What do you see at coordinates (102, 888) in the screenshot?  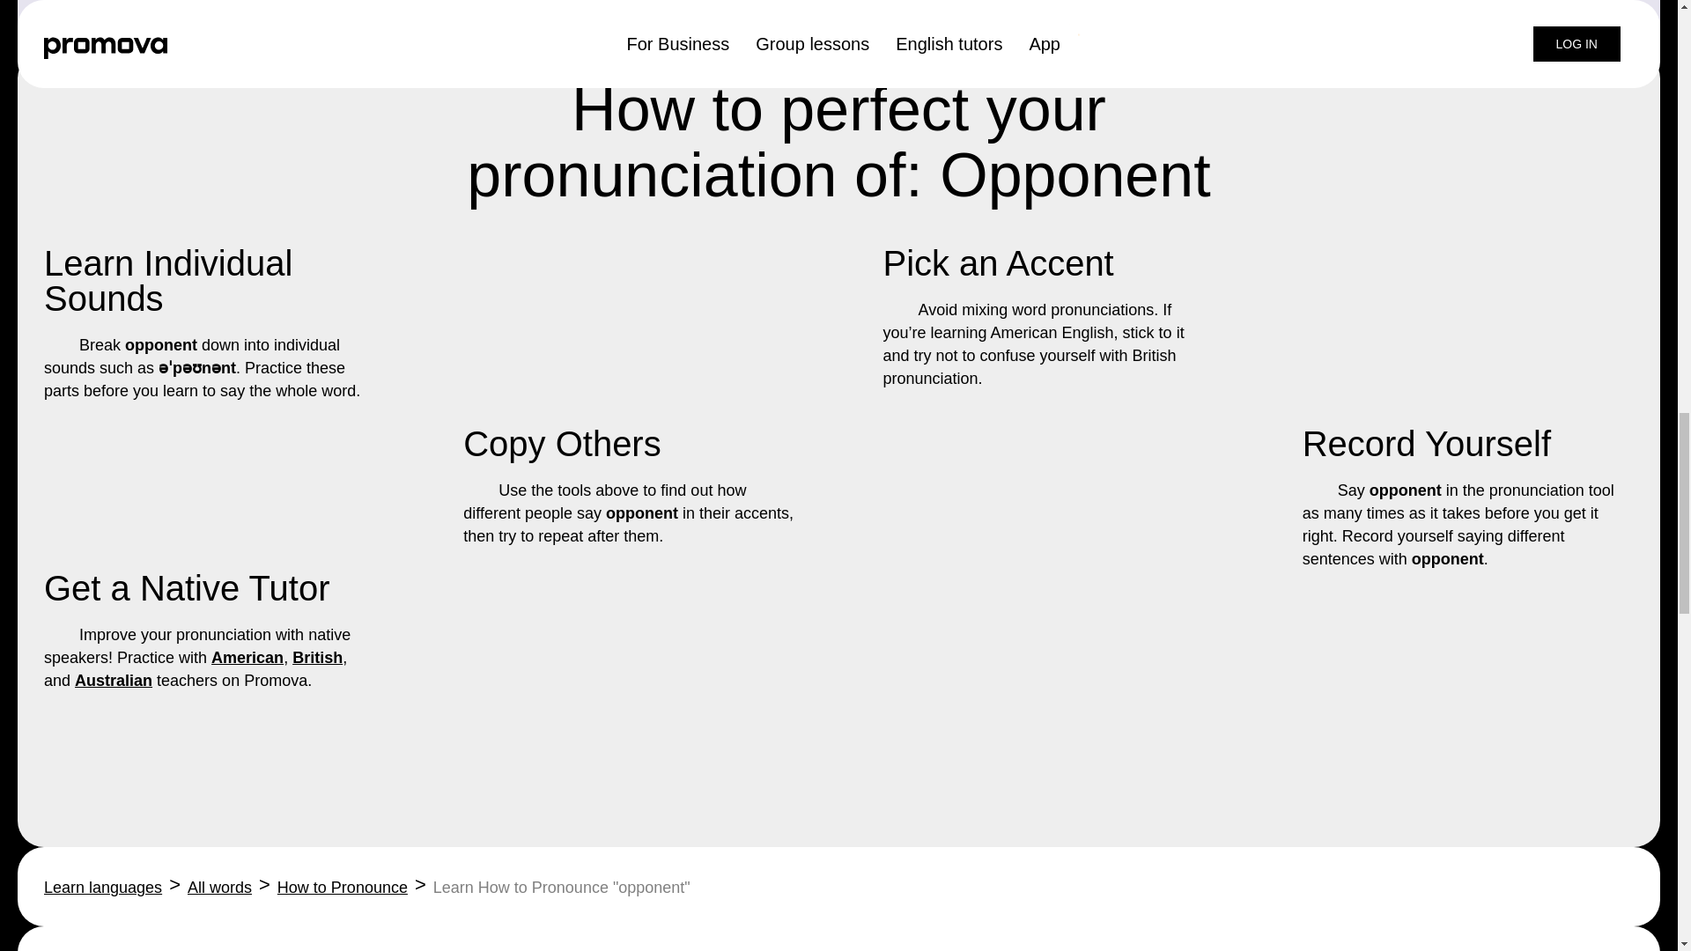 I see `Learn languages` at bounding box center [102, 888].